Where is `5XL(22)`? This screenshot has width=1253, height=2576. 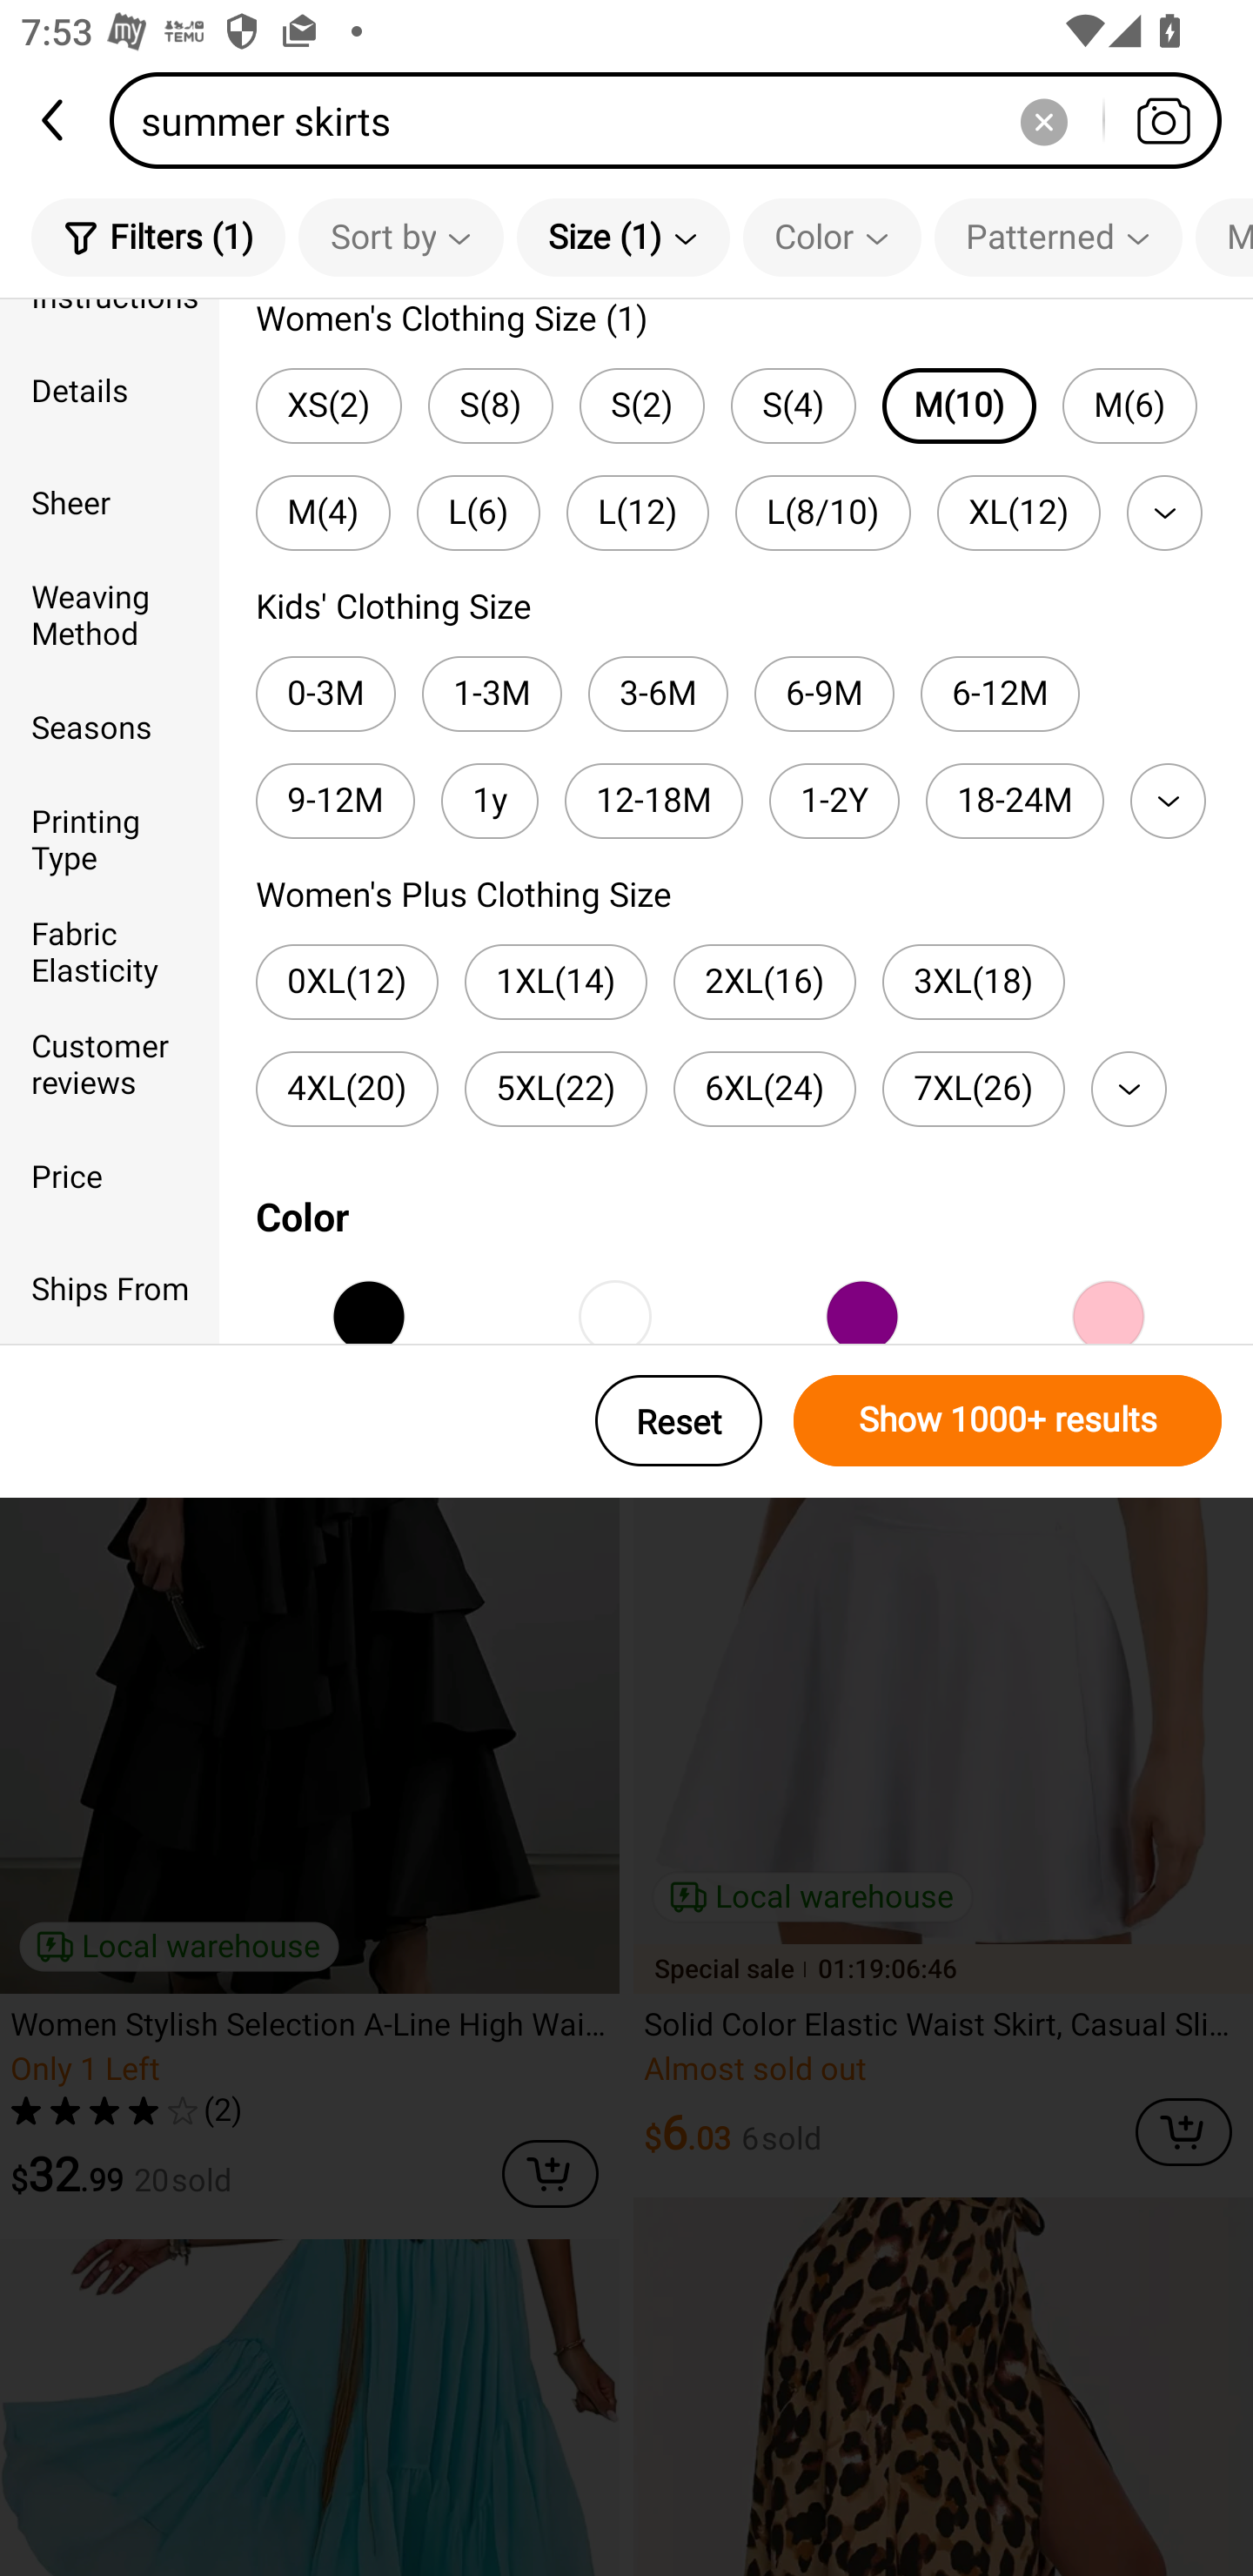 5XL(22) is located at coordinates (556, 1090).